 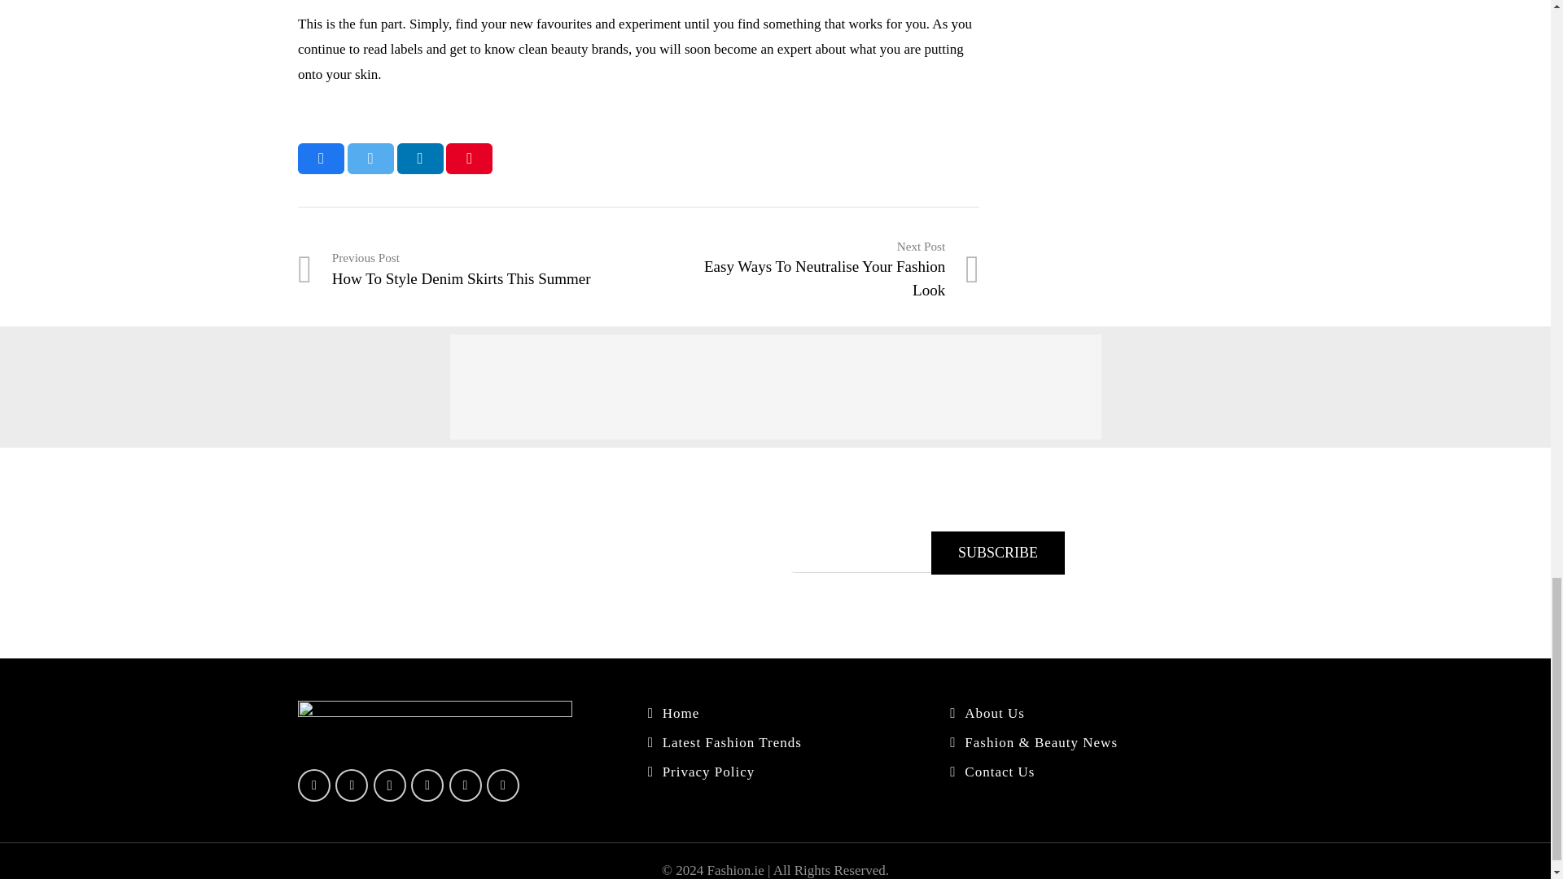 What do you see at coordinates (314, 785) in the screenshot?
I see `Facebook` at bounding box center [314, 785].